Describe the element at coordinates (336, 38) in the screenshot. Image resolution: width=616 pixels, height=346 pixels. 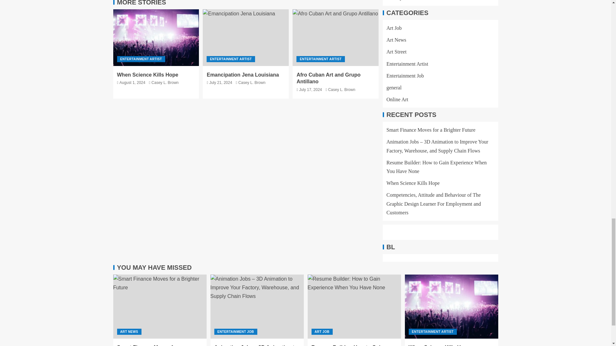
I see `Afro Cuban Art and Grupo Antillano` at that location.